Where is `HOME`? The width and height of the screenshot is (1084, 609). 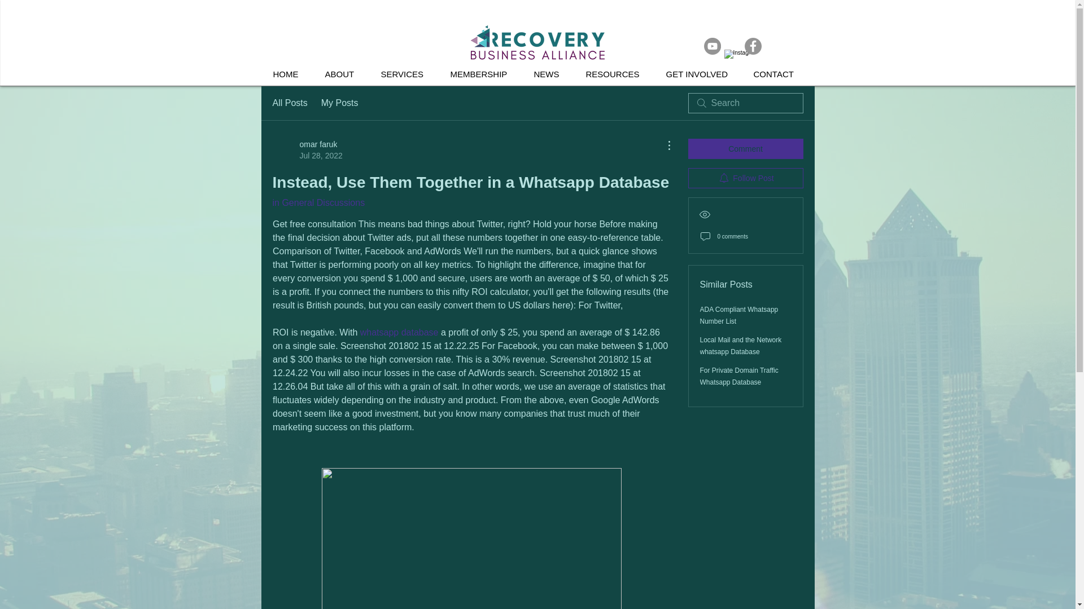 HOME is located at coordinates (290, 74).